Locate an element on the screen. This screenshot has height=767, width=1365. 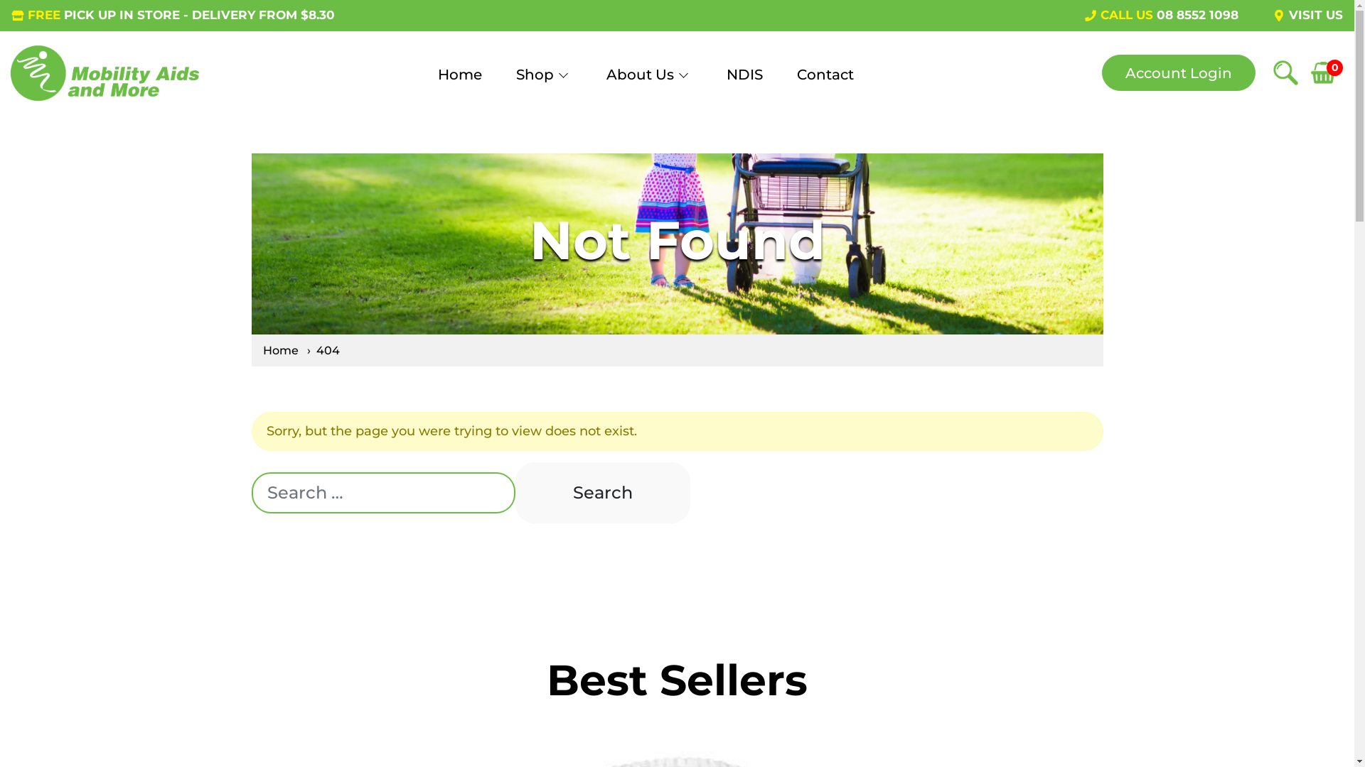
Home is located at coordinates (460, 85).